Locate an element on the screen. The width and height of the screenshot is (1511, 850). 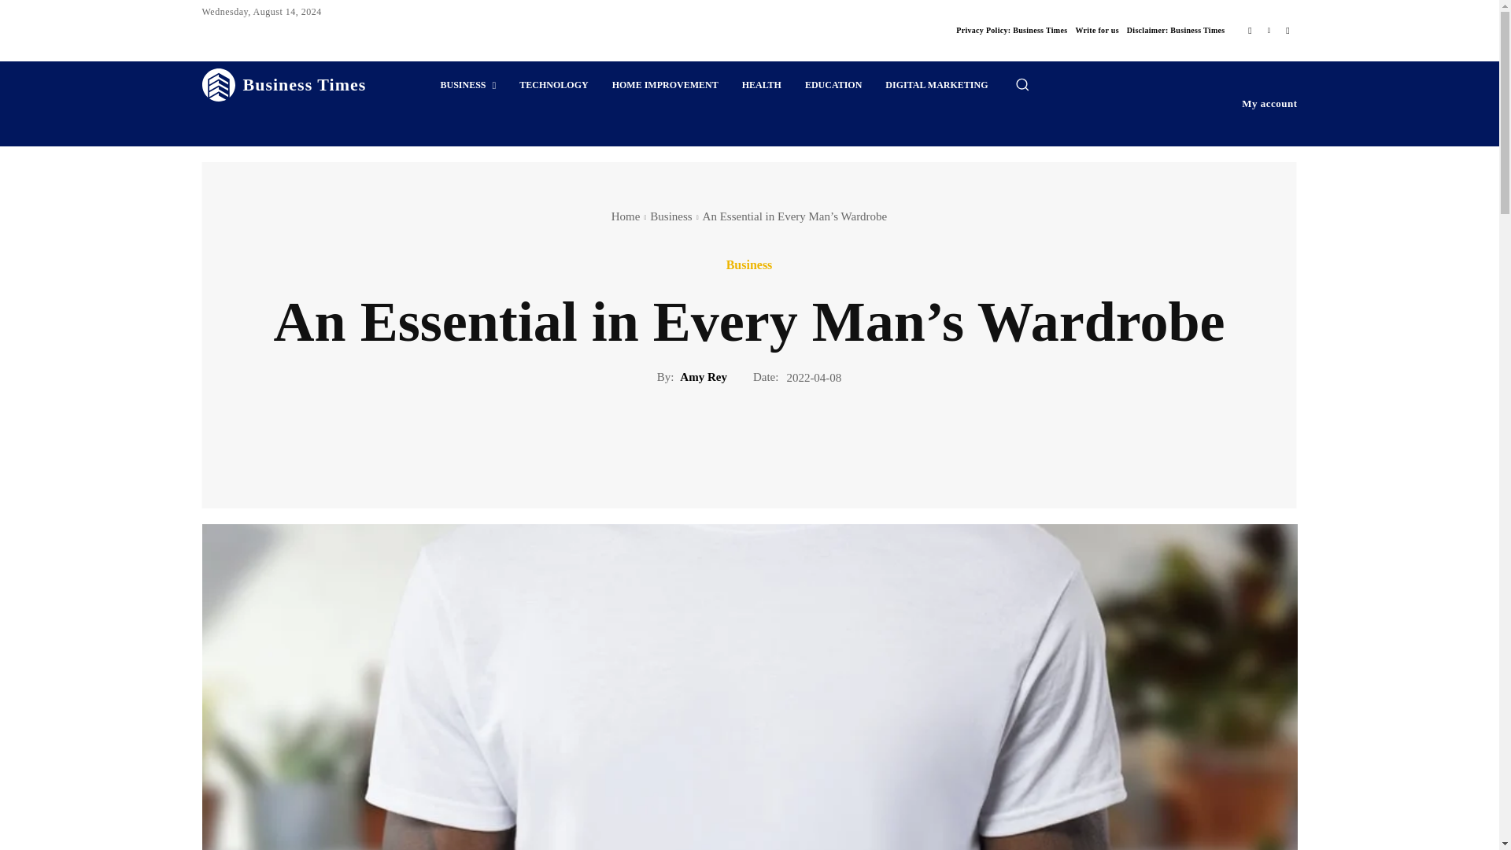
BUSINESS is located at coordinates (467, 85).